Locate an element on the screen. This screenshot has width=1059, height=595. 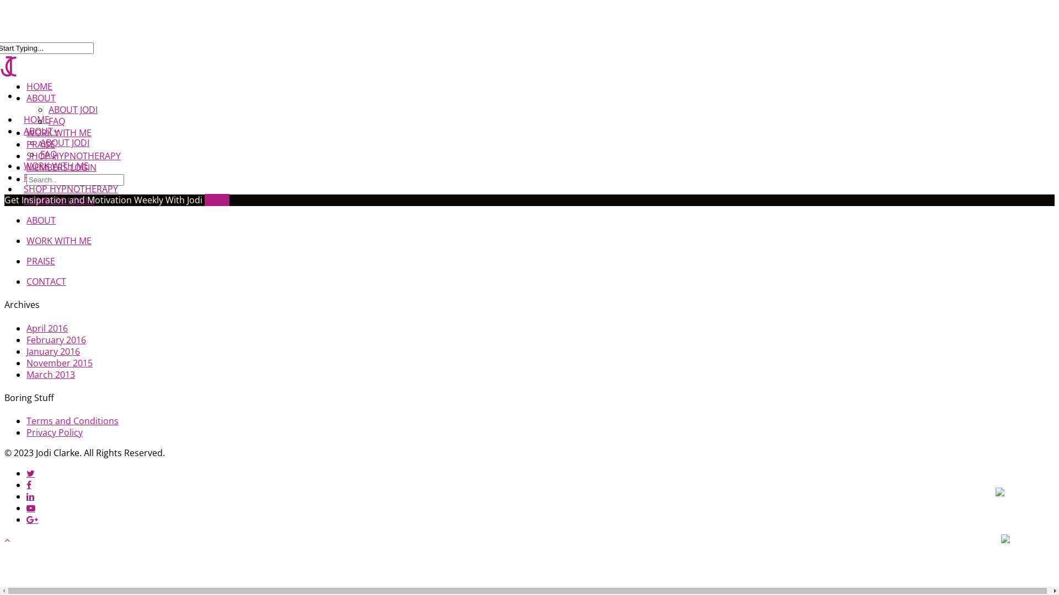
WORK WITH ME is located at coordinates (59, 133).